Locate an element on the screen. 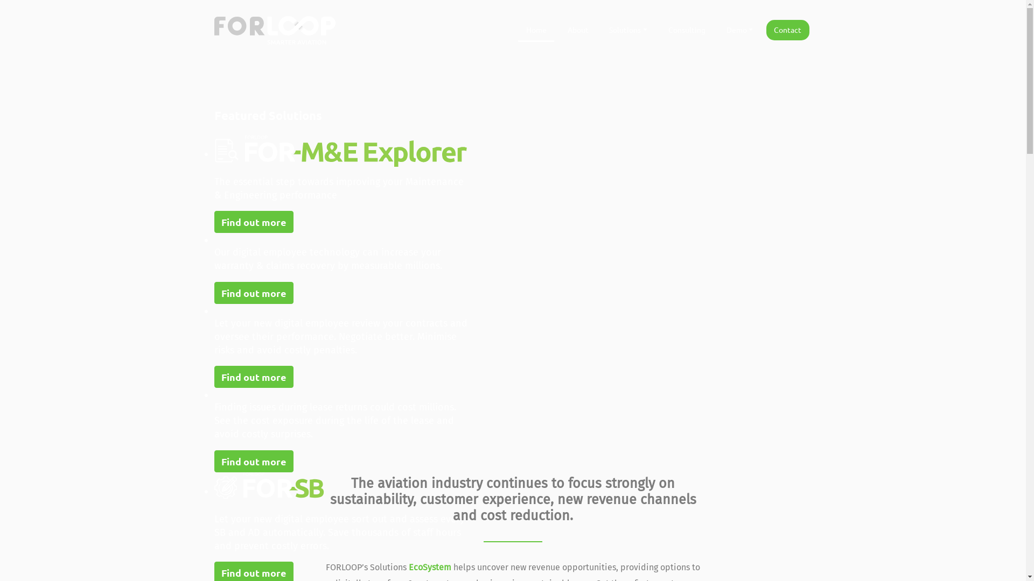 This screenshot has height=581, width=1034. Consulting is located at coordinates (687, 30).